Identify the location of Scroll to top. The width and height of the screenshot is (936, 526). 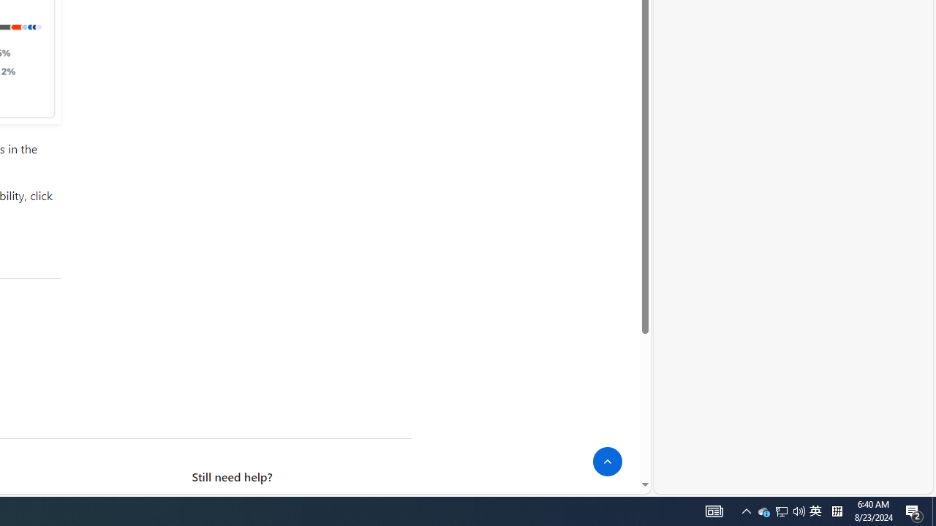
(608, 462).